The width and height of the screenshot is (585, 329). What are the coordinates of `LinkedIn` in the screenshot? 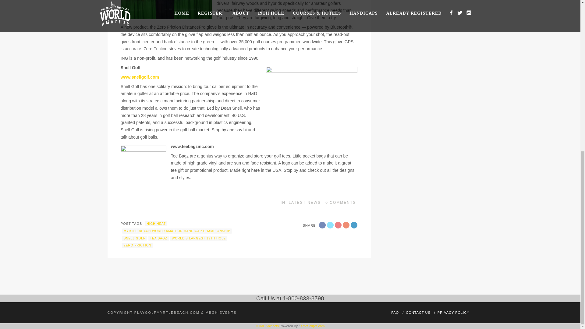 It's located at (354, 225).